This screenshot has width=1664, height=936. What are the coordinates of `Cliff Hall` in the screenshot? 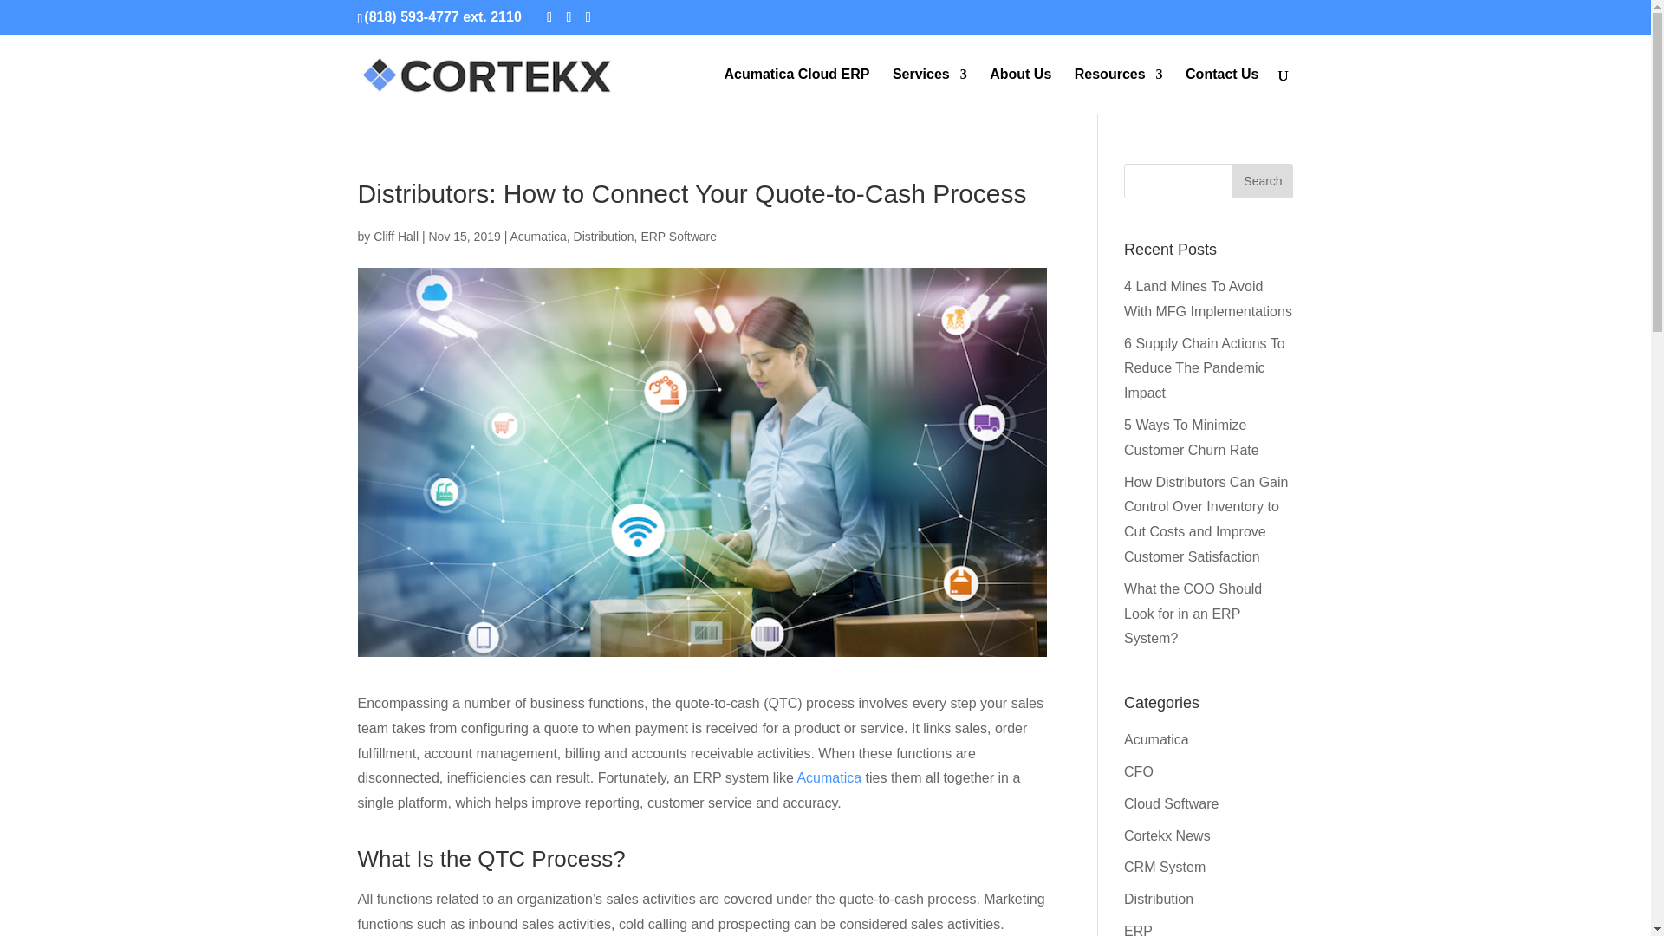 It's located at (395, 236).